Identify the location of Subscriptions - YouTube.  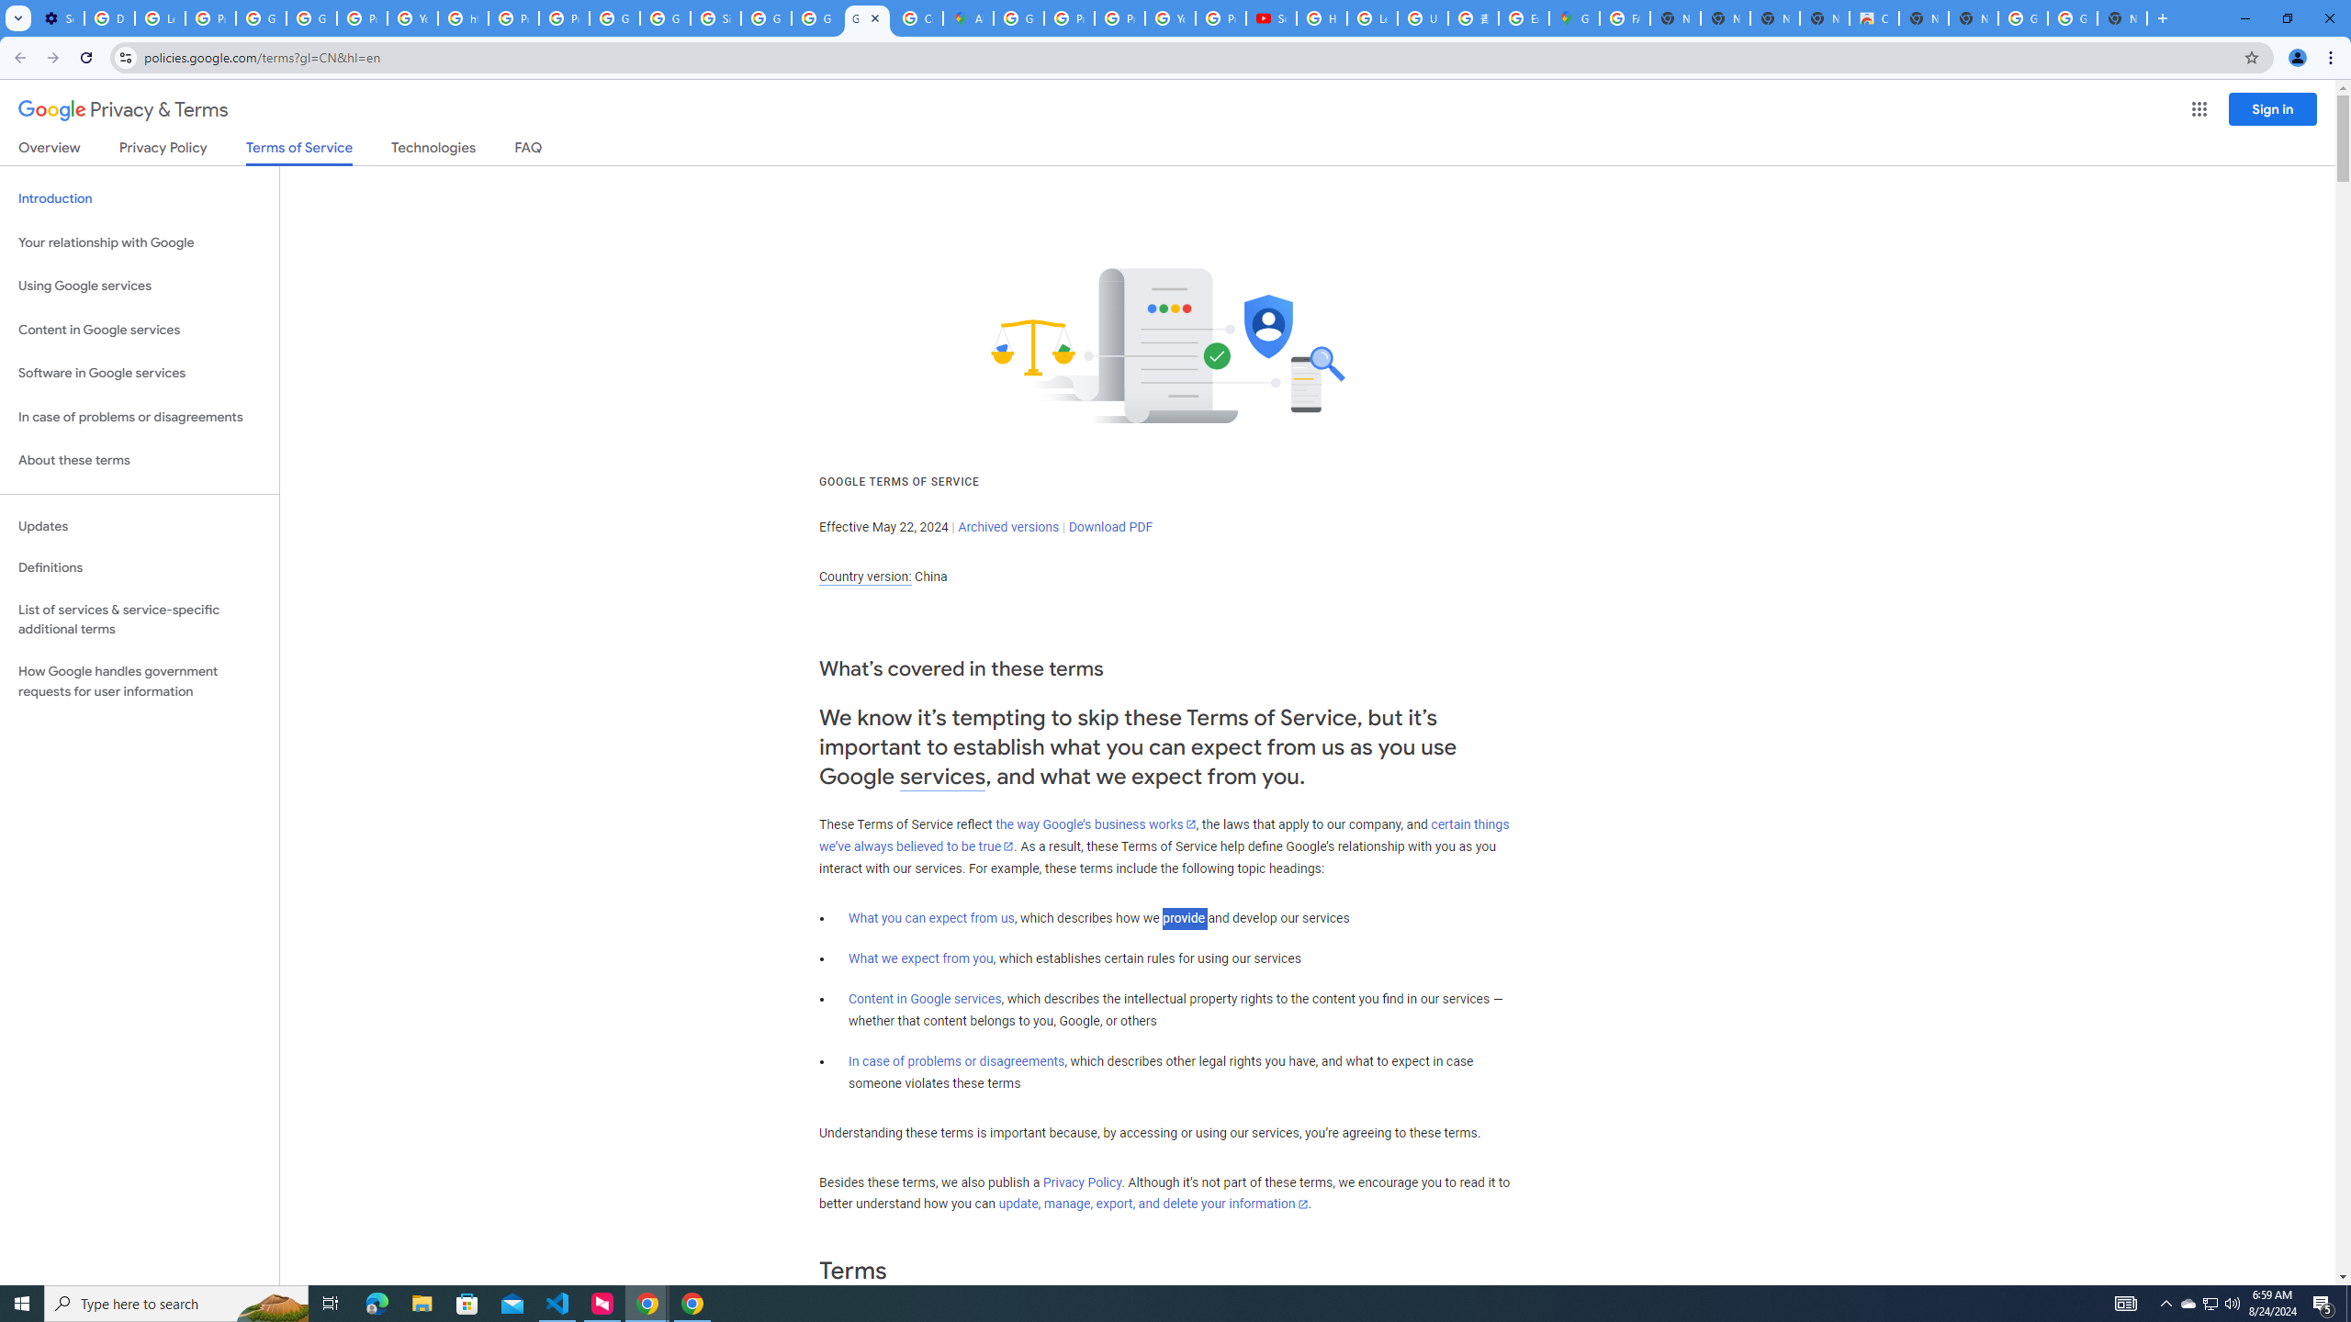
(1271, 18).